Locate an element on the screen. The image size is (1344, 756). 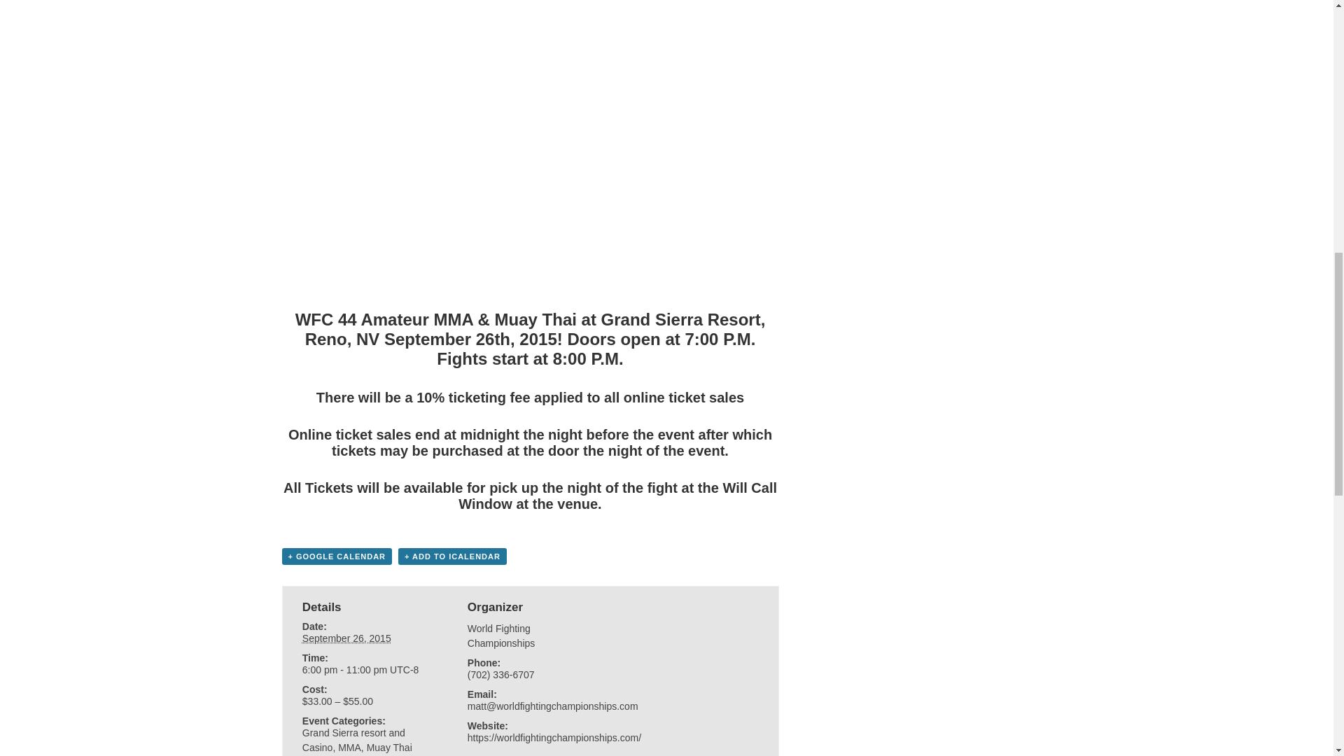
MMA is located at coordinates (350, 747).